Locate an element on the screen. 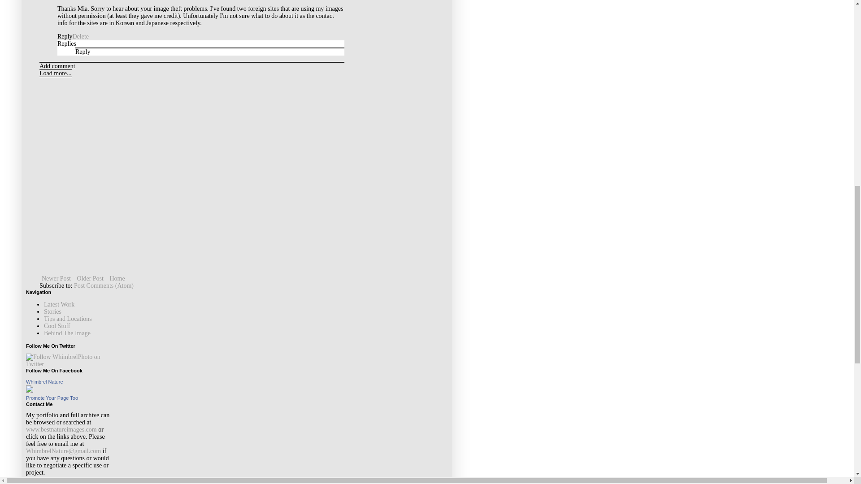  Reply is located at coordinates (83, 52).